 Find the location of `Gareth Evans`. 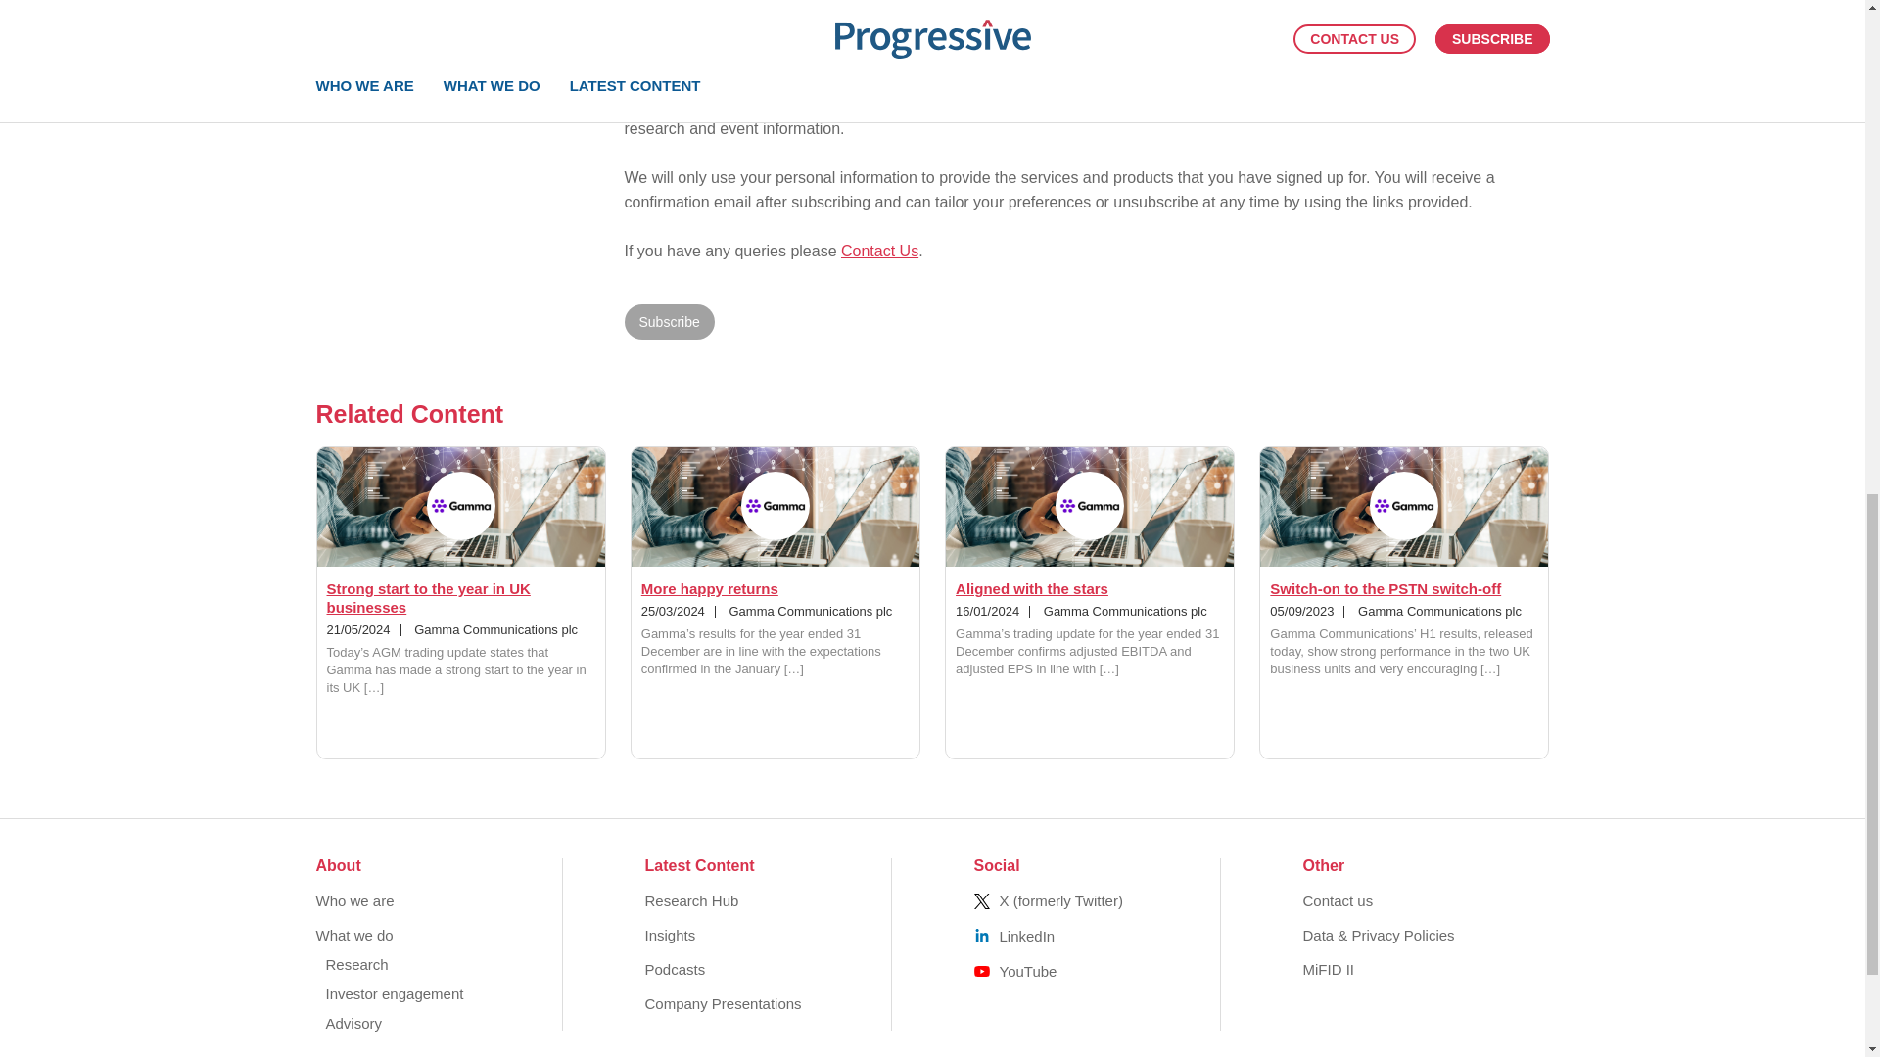

Gareth Evans is located at coordinates (474, 25).